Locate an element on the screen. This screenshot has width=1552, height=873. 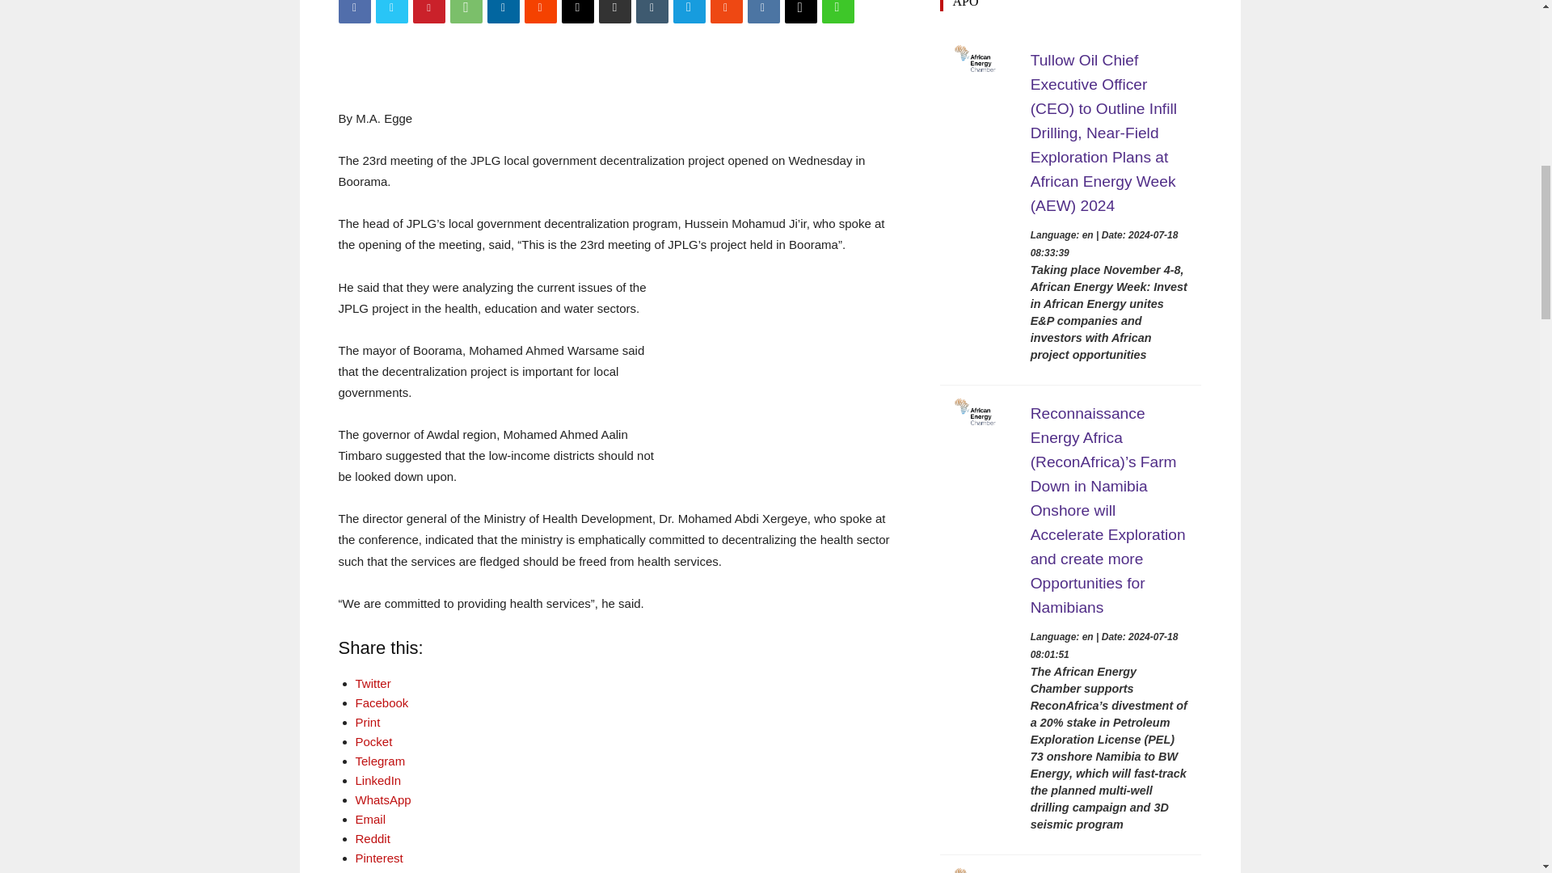
Twitter is located at coordinates (391, 11).